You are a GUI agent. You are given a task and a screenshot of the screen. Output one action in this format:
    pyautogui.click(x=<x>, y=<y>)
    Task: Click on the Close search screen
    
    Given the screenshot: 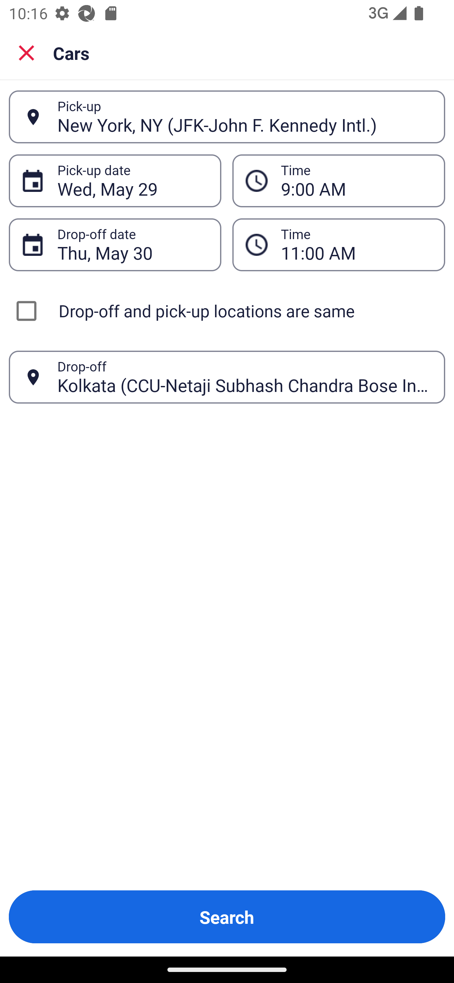 What is the action you would take?
    pyautogui.click(x=26, y=52)
    